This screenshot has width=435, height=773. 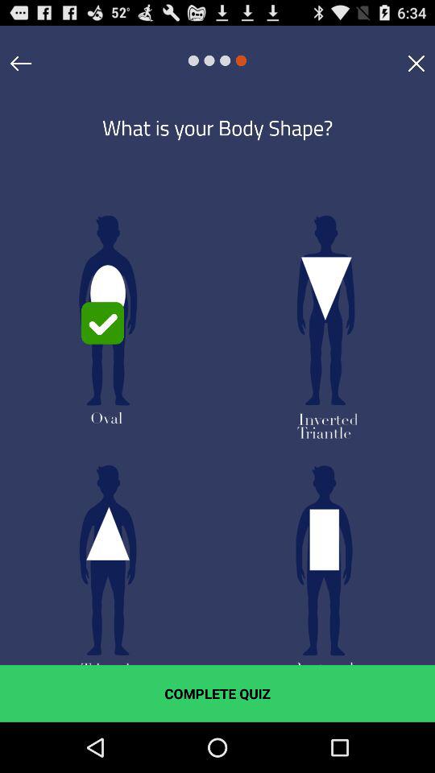 I want to click on go back button, so click(x=21, y=63).